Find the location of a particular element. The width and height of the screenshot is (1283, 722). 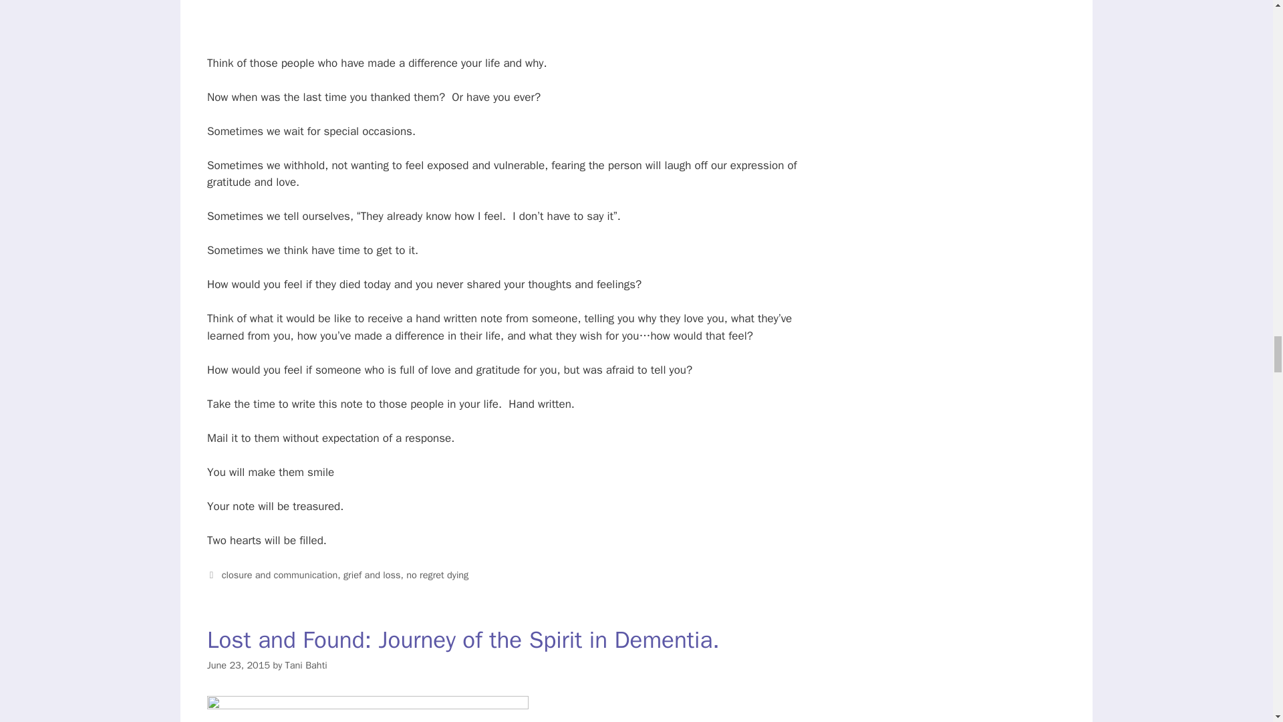

View all posts by Tani Bahti is located at coordinates (306, 665).